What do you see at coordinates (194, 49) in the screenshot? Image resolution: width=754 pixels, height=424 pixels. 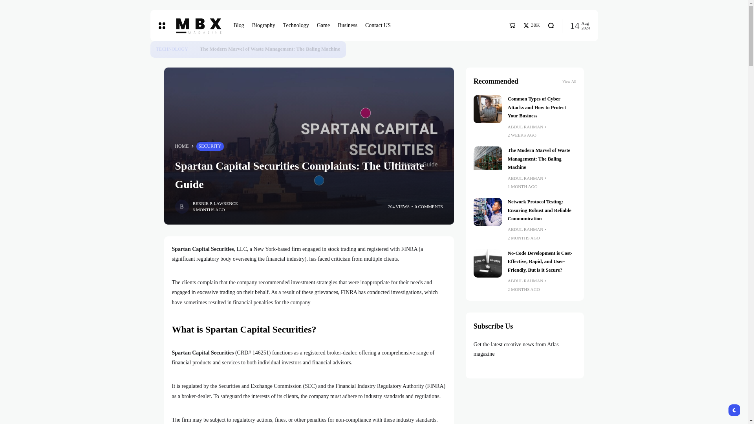 I see `The Modern Marvel of Waste Management: The Baling Machine` at bounding box center [194, 49].